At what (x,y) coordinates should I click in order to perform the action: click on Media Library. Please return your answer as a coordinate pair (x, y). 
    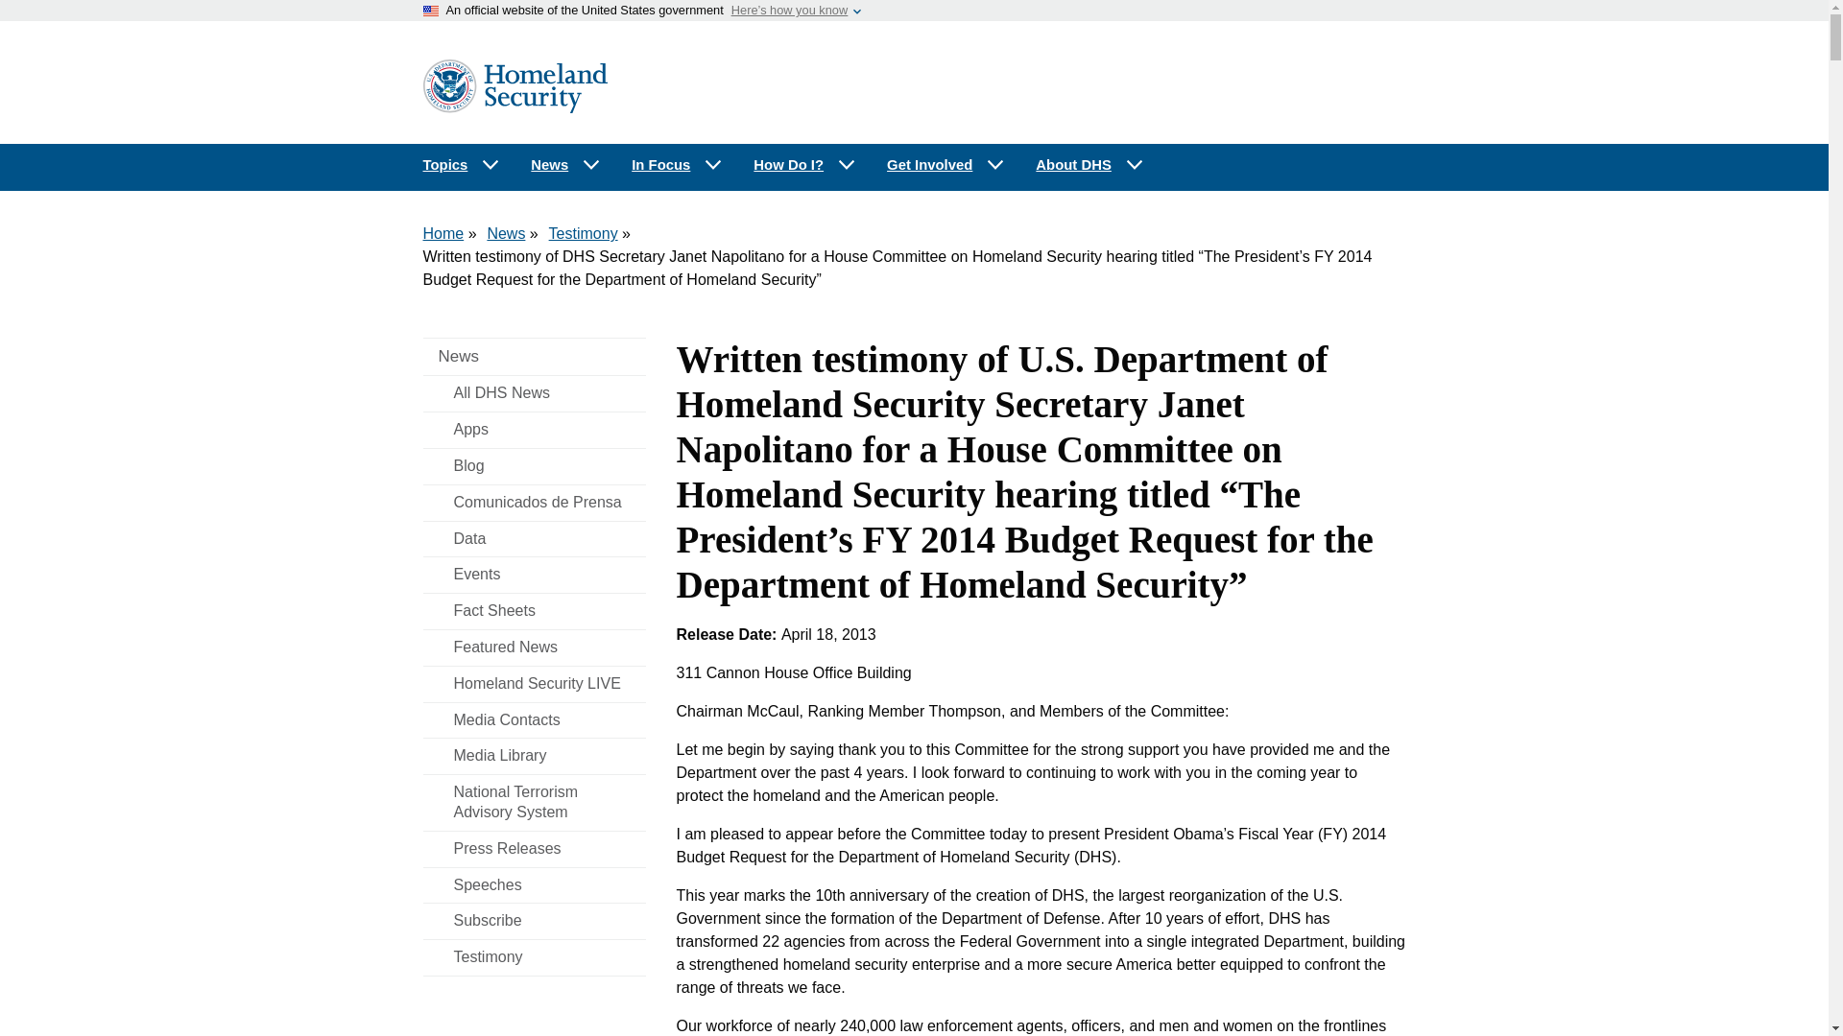
    Looking at the image, I should click on (534, 756).